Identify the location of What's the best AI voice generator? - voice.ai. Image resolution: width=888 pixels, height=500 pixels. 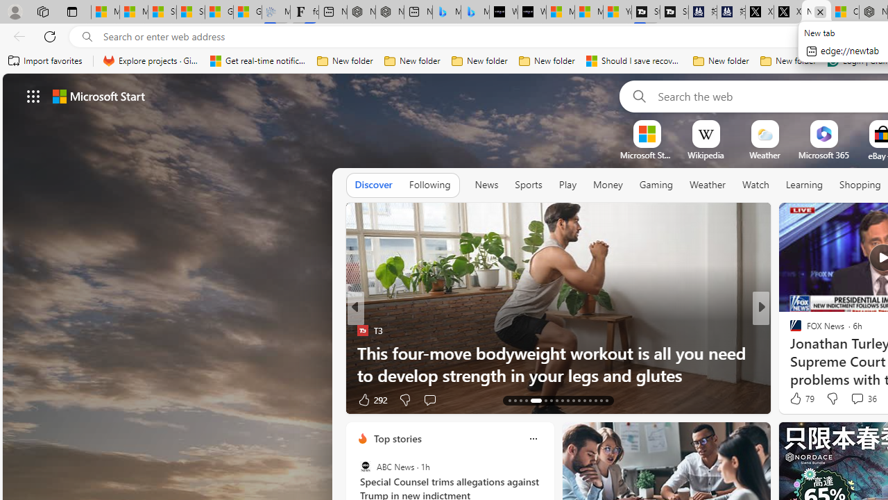
(532, 12).